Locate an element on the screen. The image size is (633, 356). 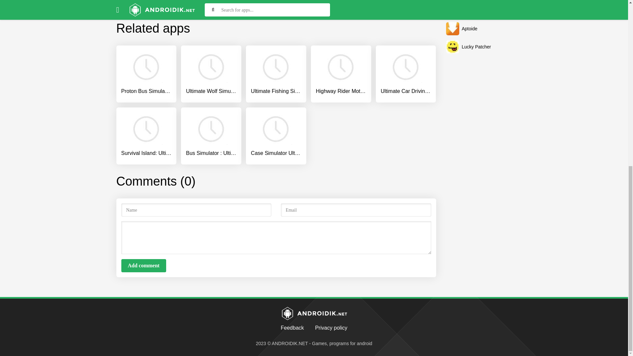
Ultimate Car Driving Simulator is located at coordinates (406, 73).